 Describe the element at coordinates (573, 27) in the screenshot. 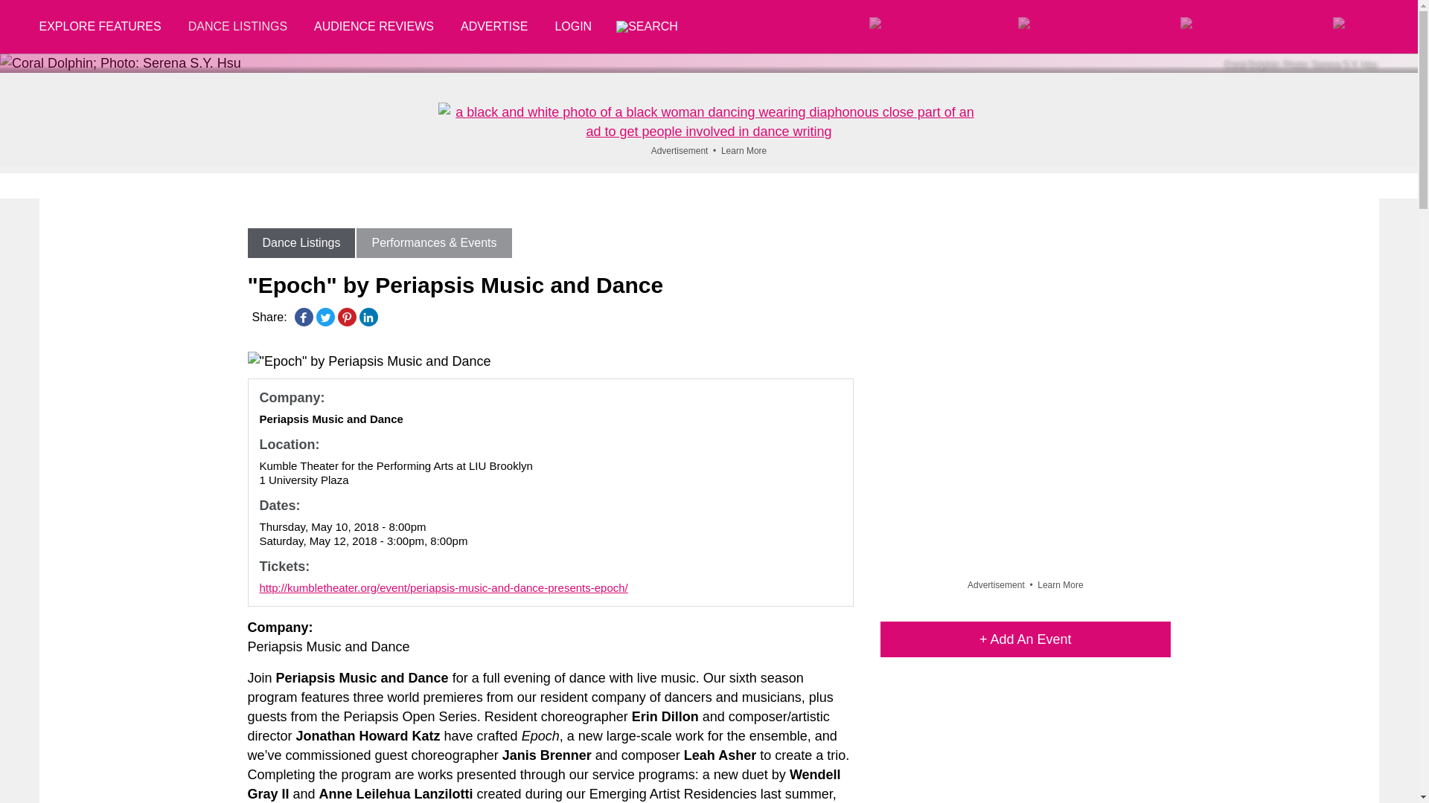

I see `LOGIN` at that location.